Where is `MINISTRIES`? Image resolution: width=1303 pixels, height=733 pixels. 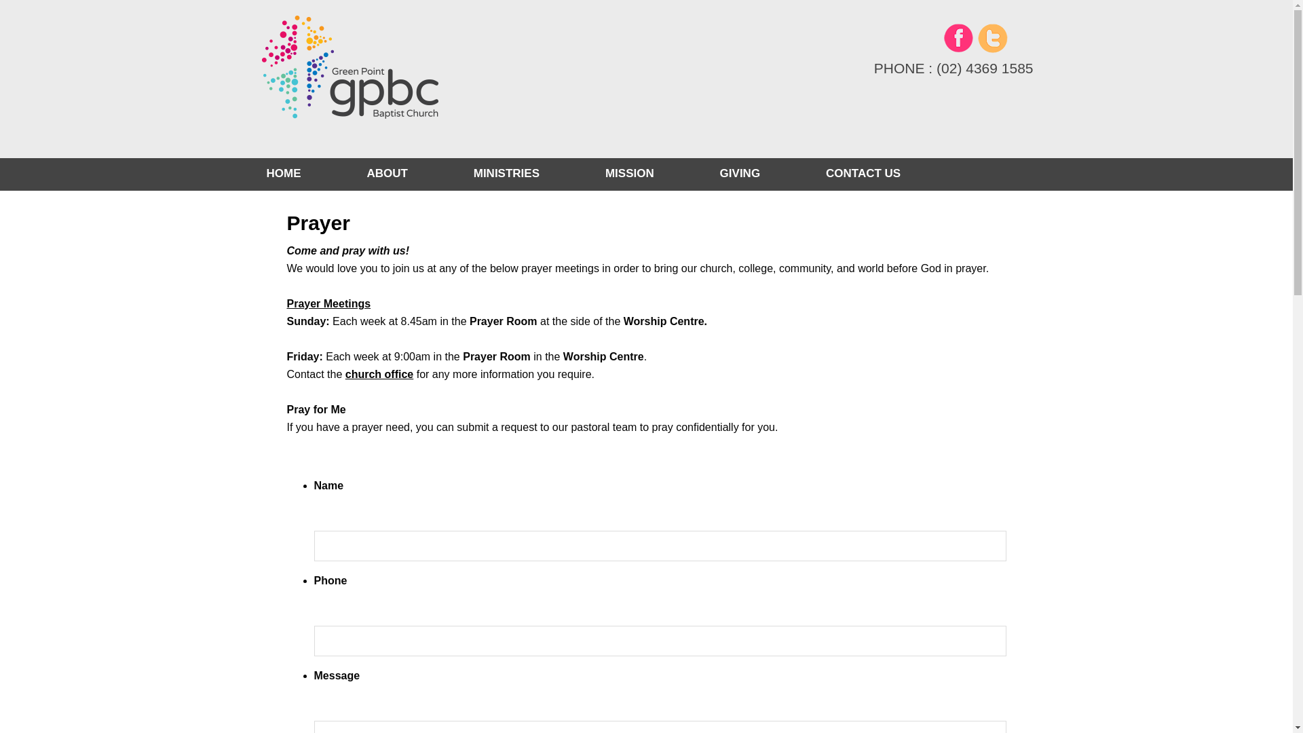 MINISTRIES is located at coordinates (506, 174).